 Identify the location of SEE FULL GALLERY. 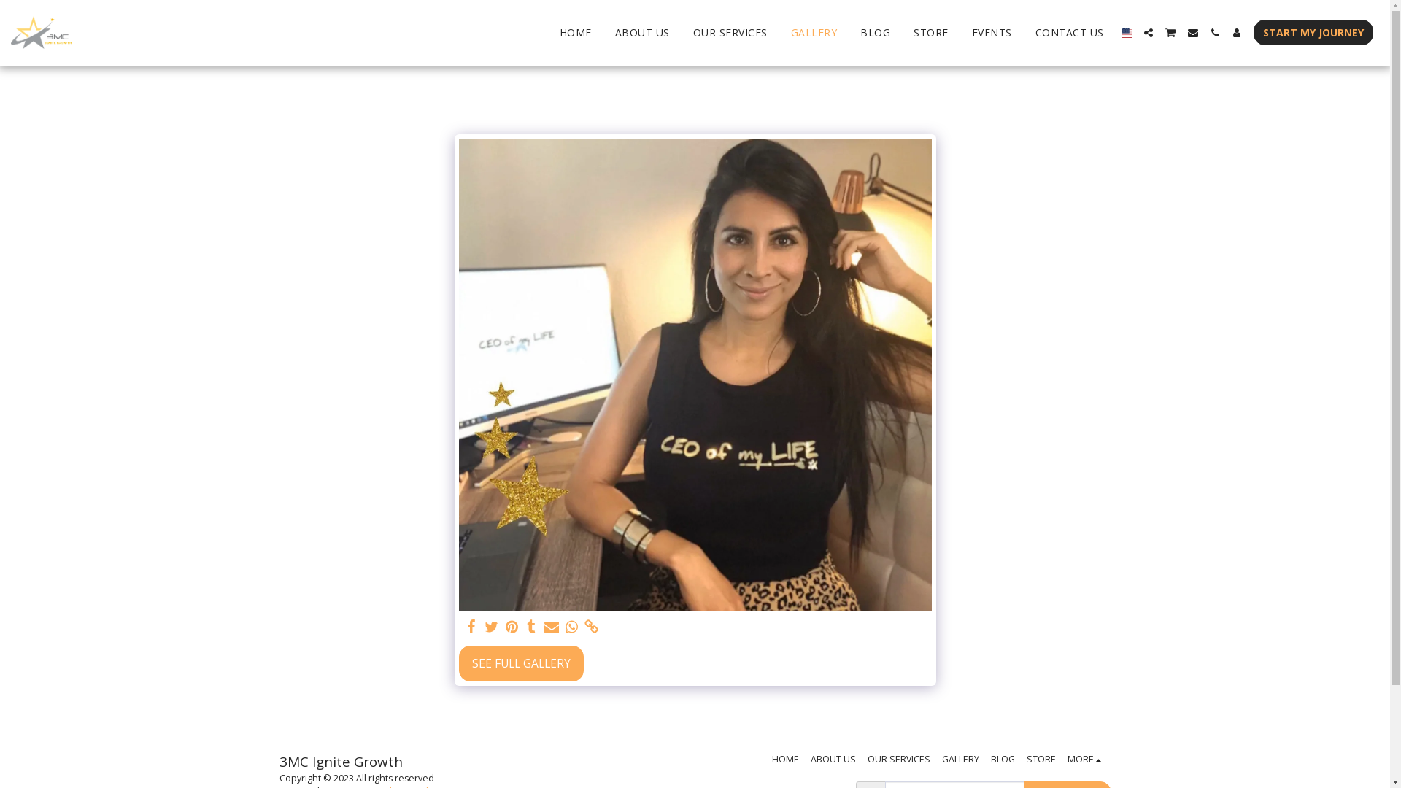
(521, 664).